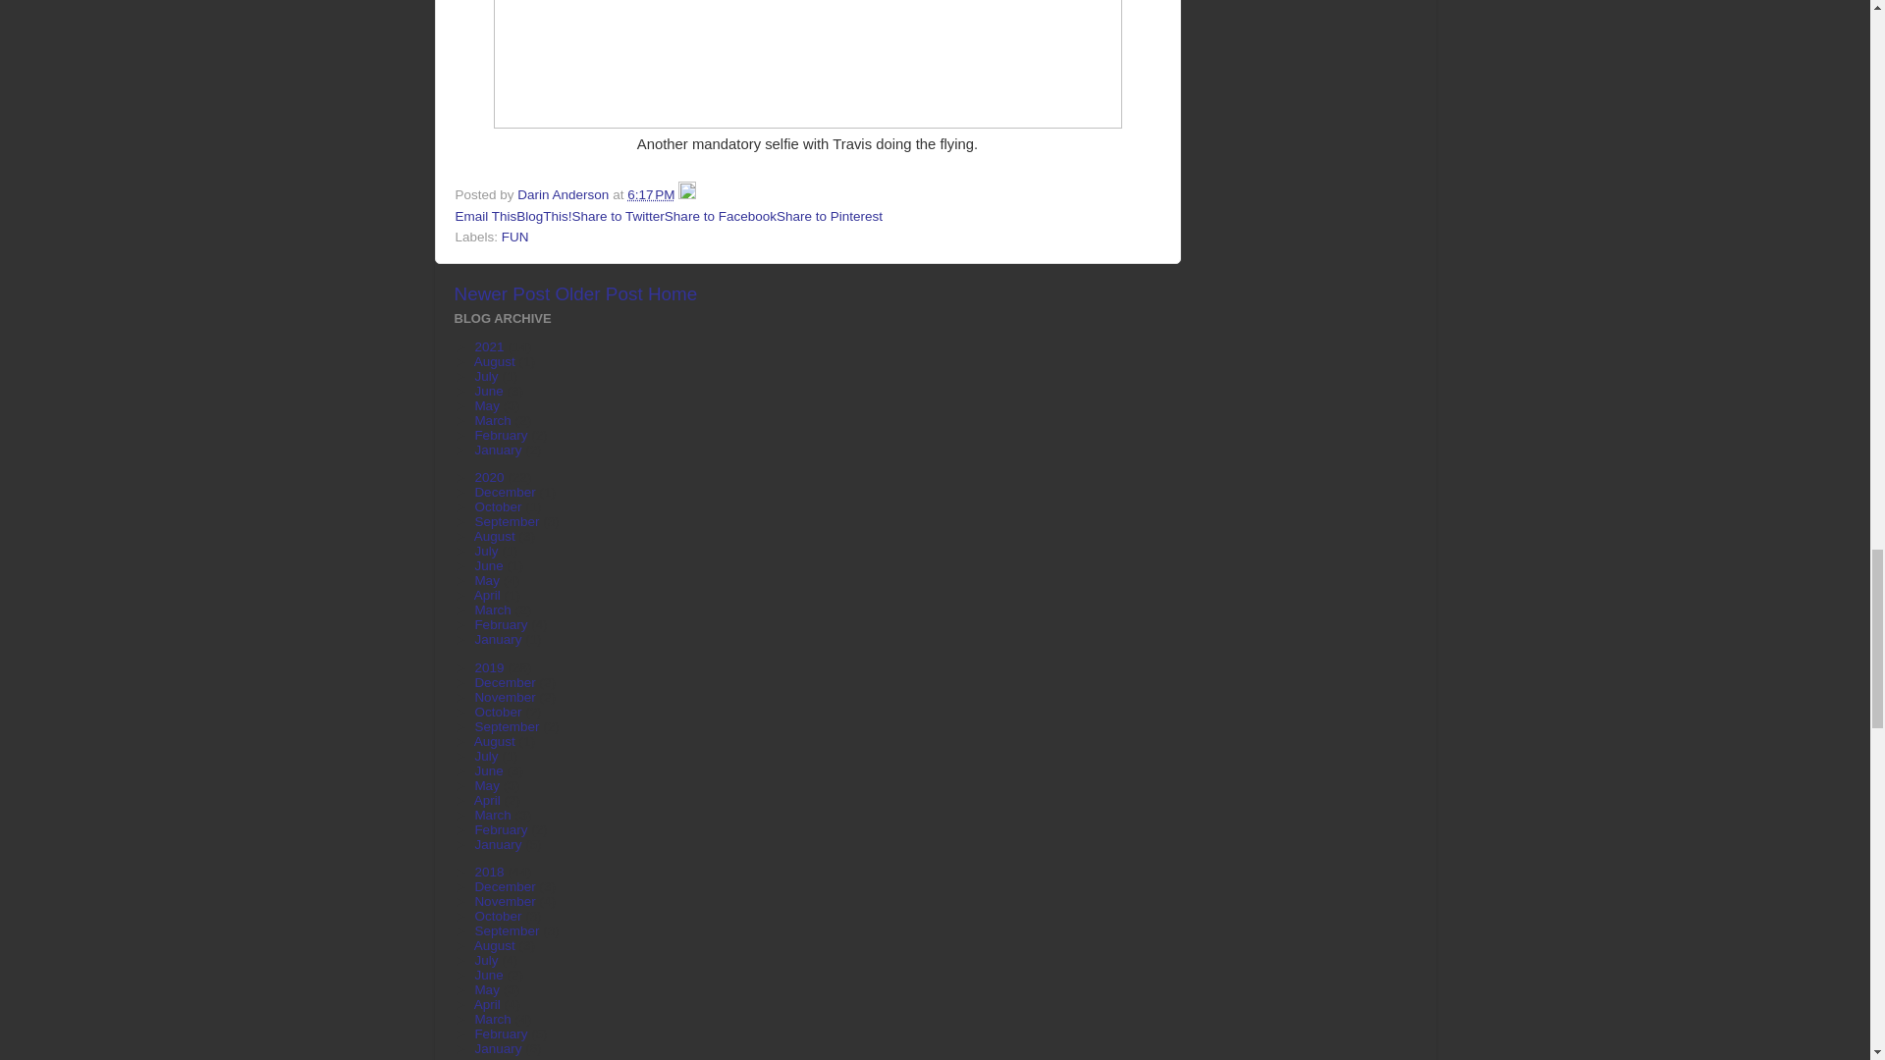 The image size is (1885, 1060). What do you see at coordinates (687, 194) in the screenshot?
I see `Edit Post` at bounding box center [687, 194].